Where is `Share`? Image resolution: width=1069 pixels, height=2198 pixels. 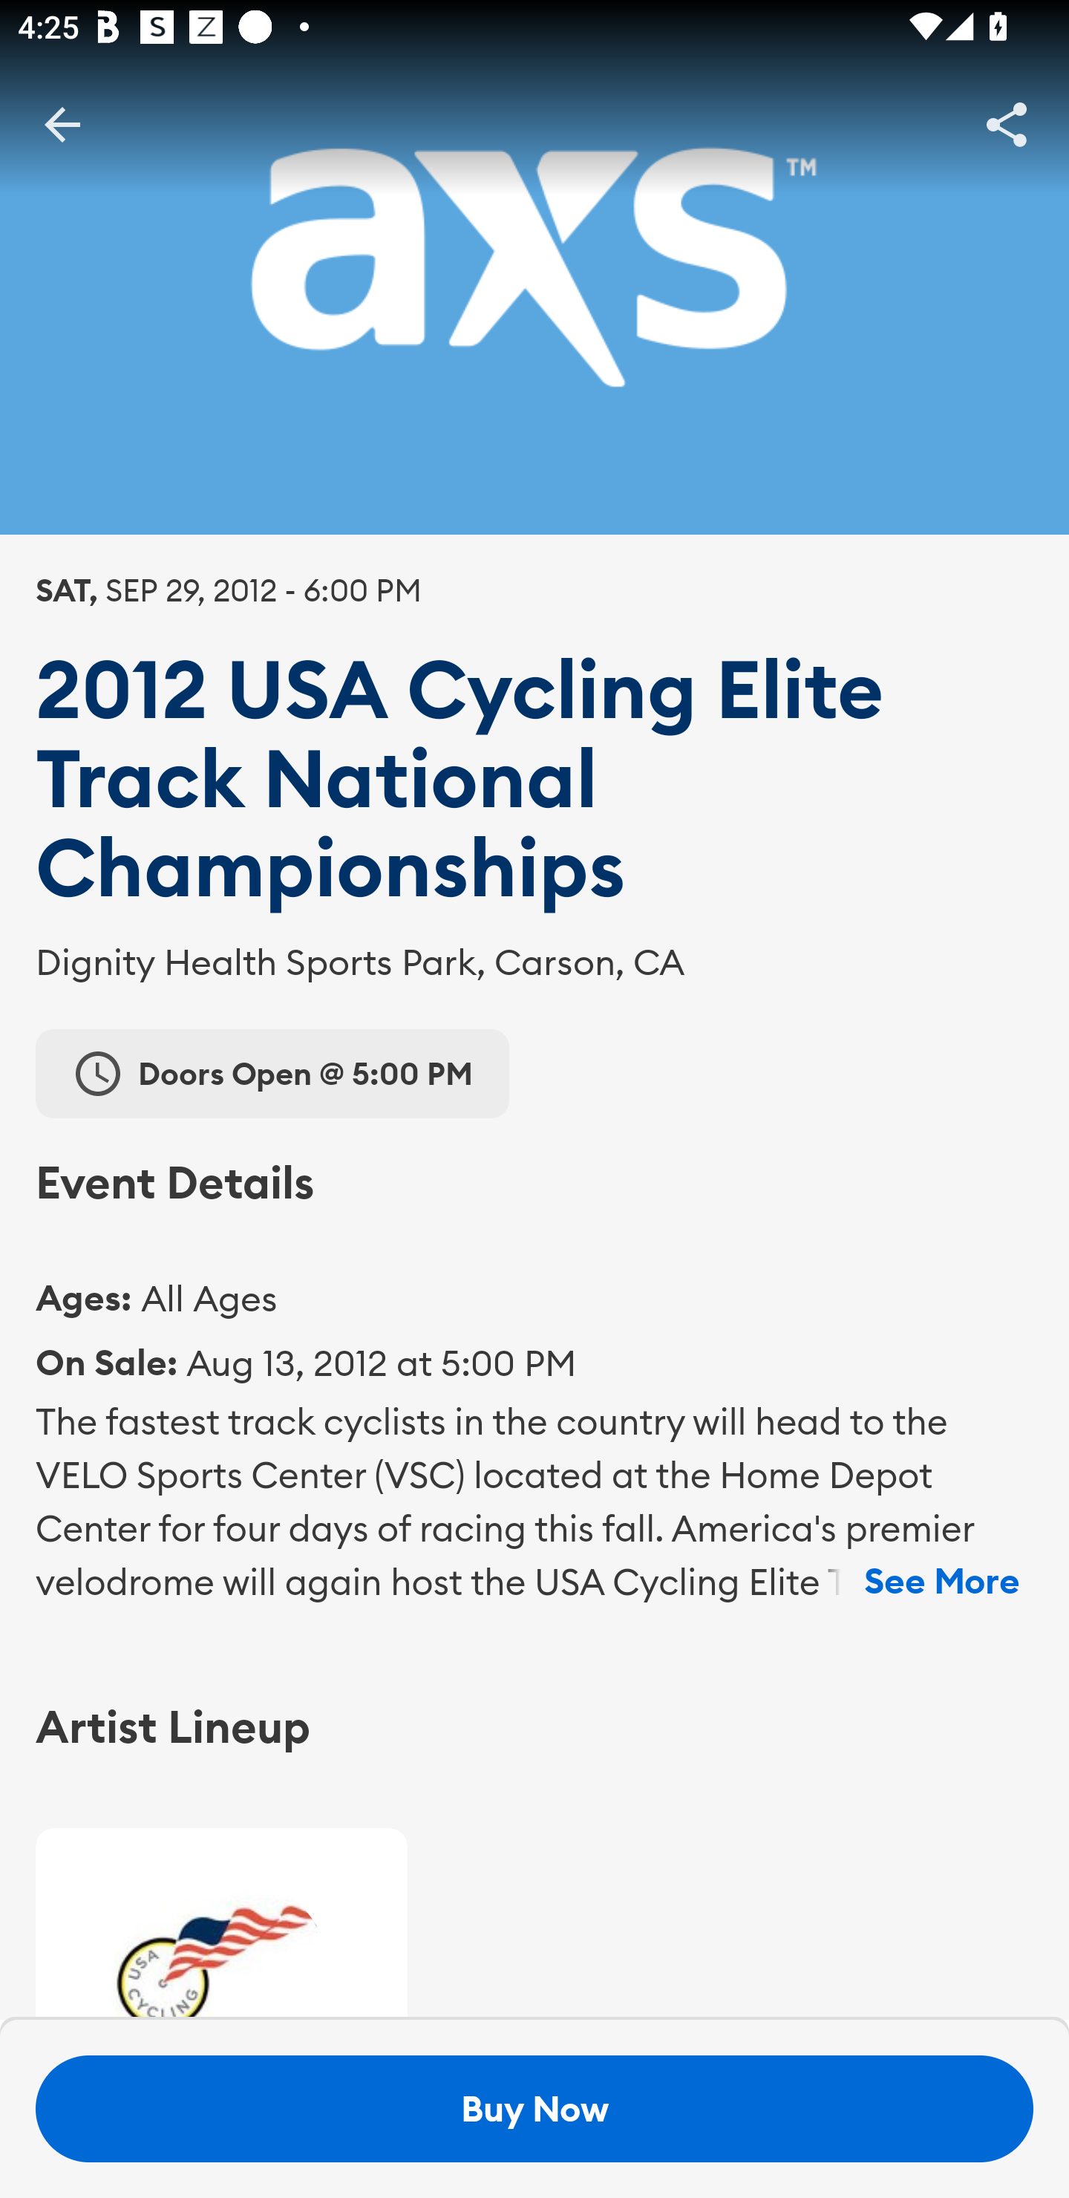 Share is located at coordinates (1007, 123).